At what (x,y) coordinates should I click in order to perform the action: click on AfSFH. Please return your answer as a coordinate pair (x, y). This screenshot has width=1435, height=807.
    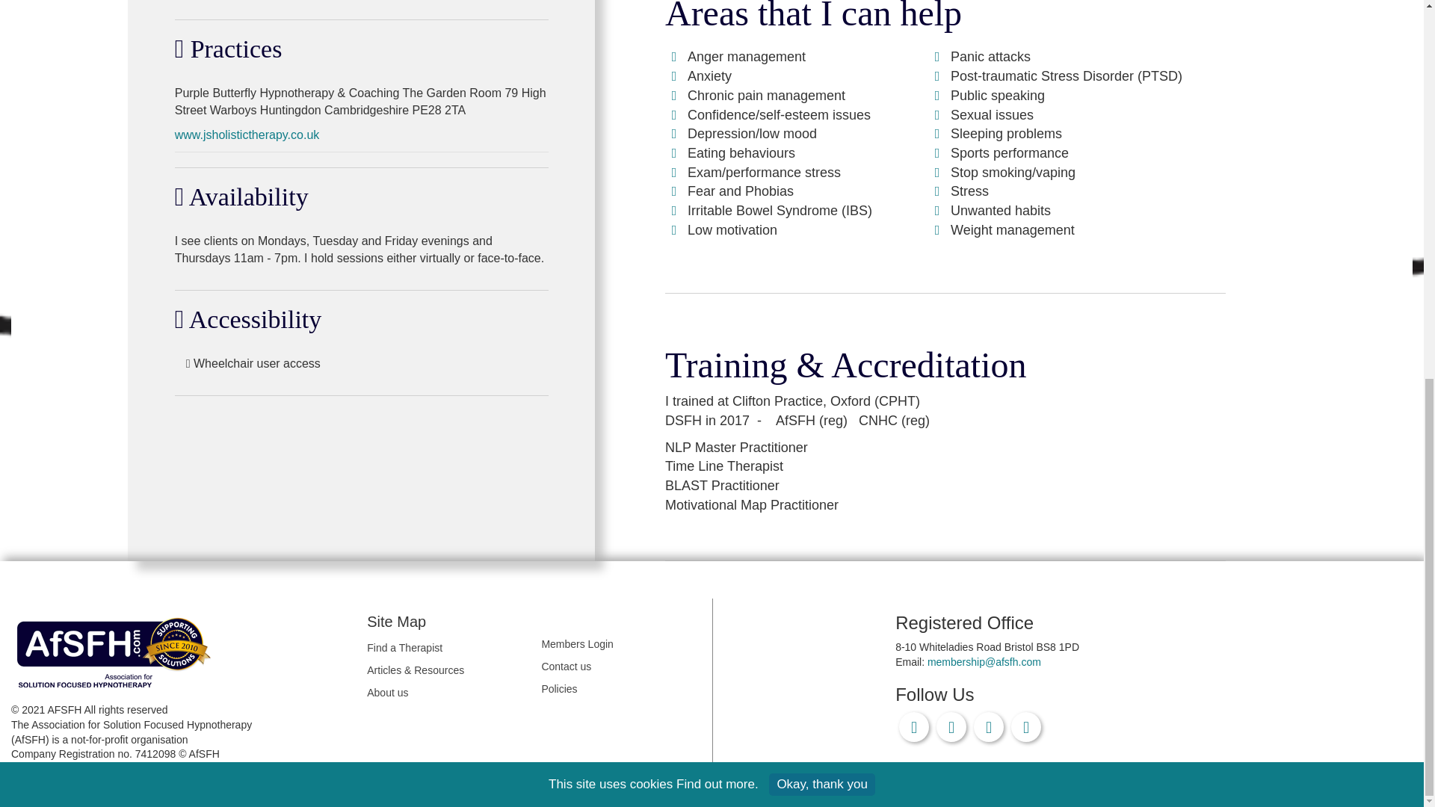
    Looking at the image, I should click on (117, 650).